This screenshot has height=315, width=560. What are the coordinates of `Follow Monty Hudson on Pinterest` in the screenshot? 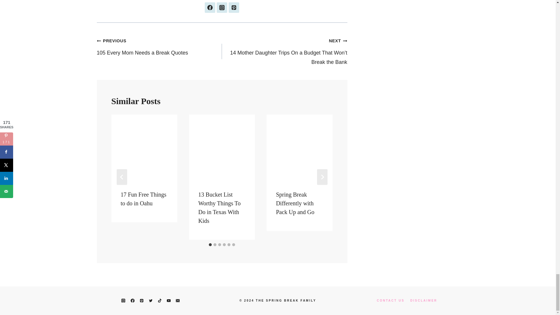 It's located at (234, 8).